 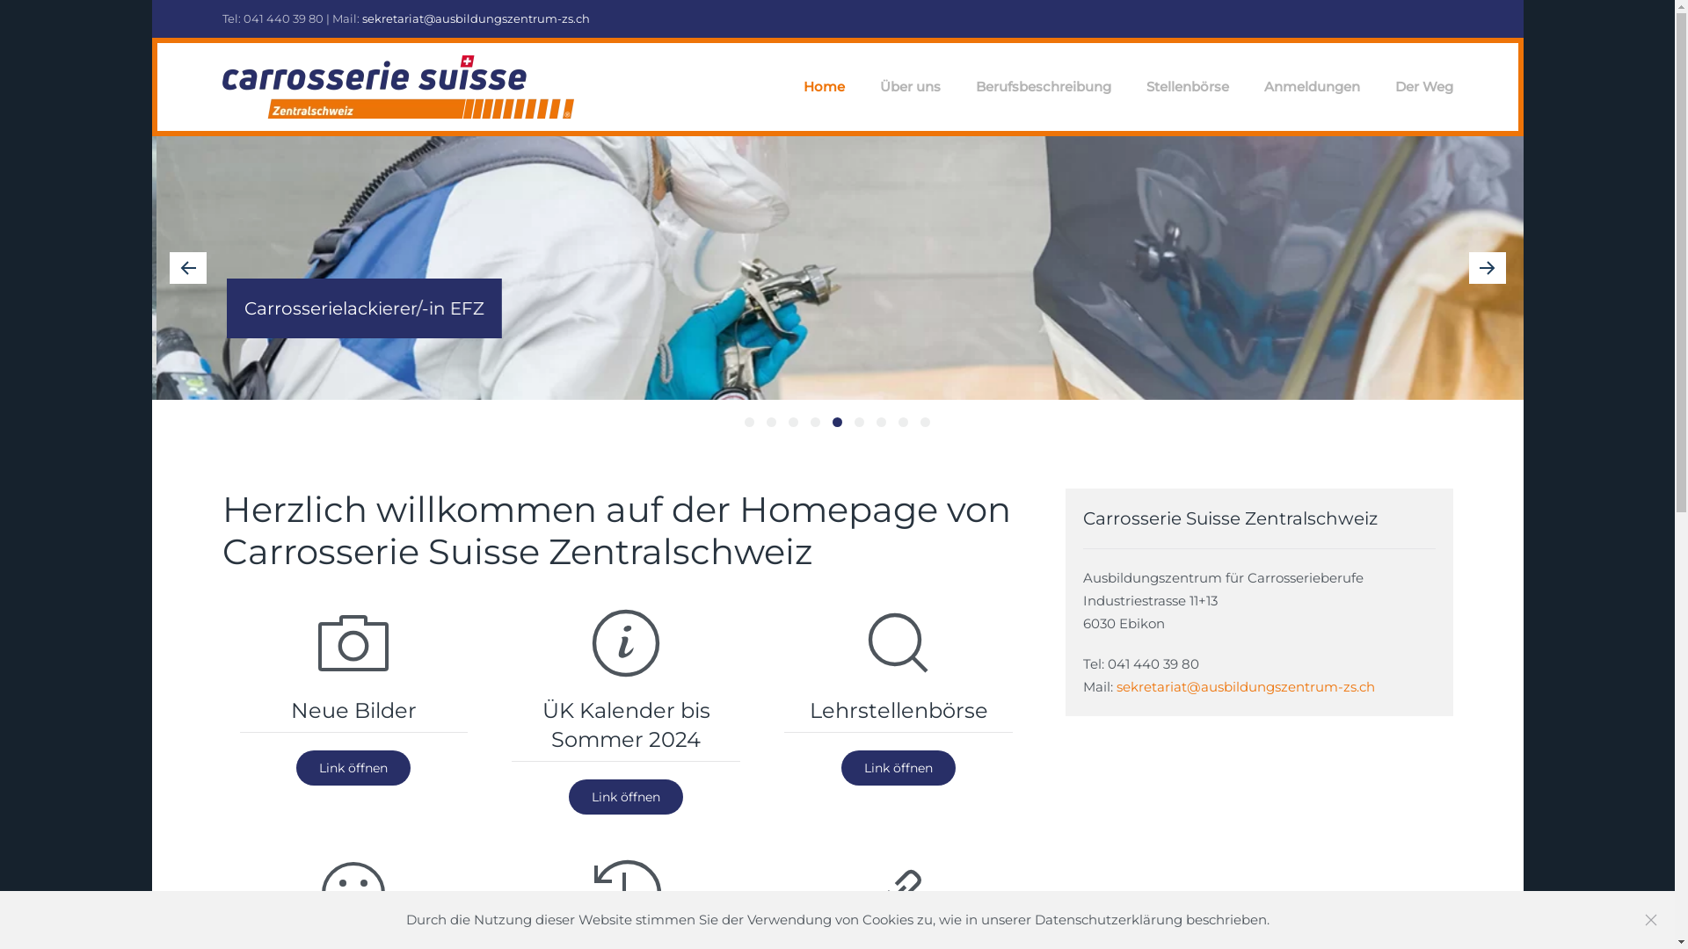 I want to click on Berufsbeschreibung, so click(x=1044, y=87).